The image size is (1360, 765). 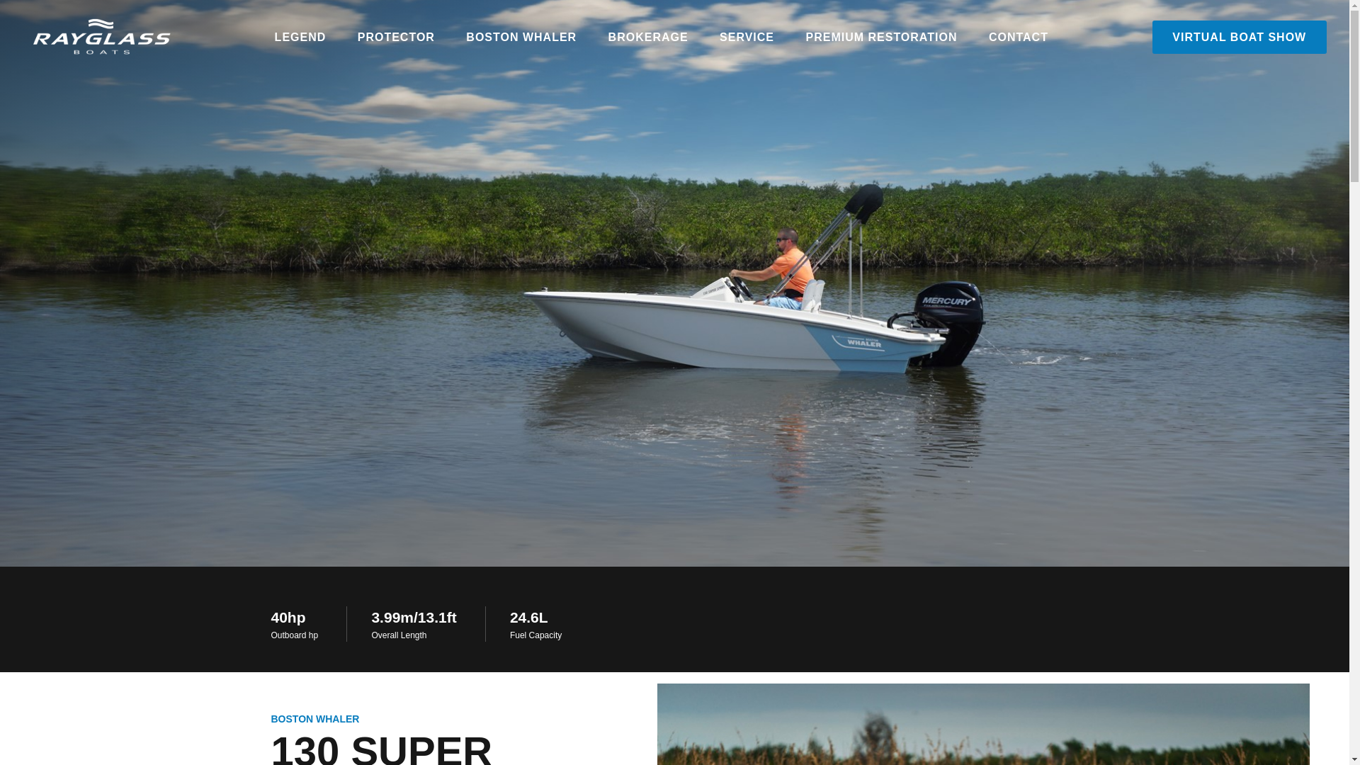 What do you see at coordinates (300, 37) in the screenshot?
I see `LEGEND` at bounding box center [300, 37].